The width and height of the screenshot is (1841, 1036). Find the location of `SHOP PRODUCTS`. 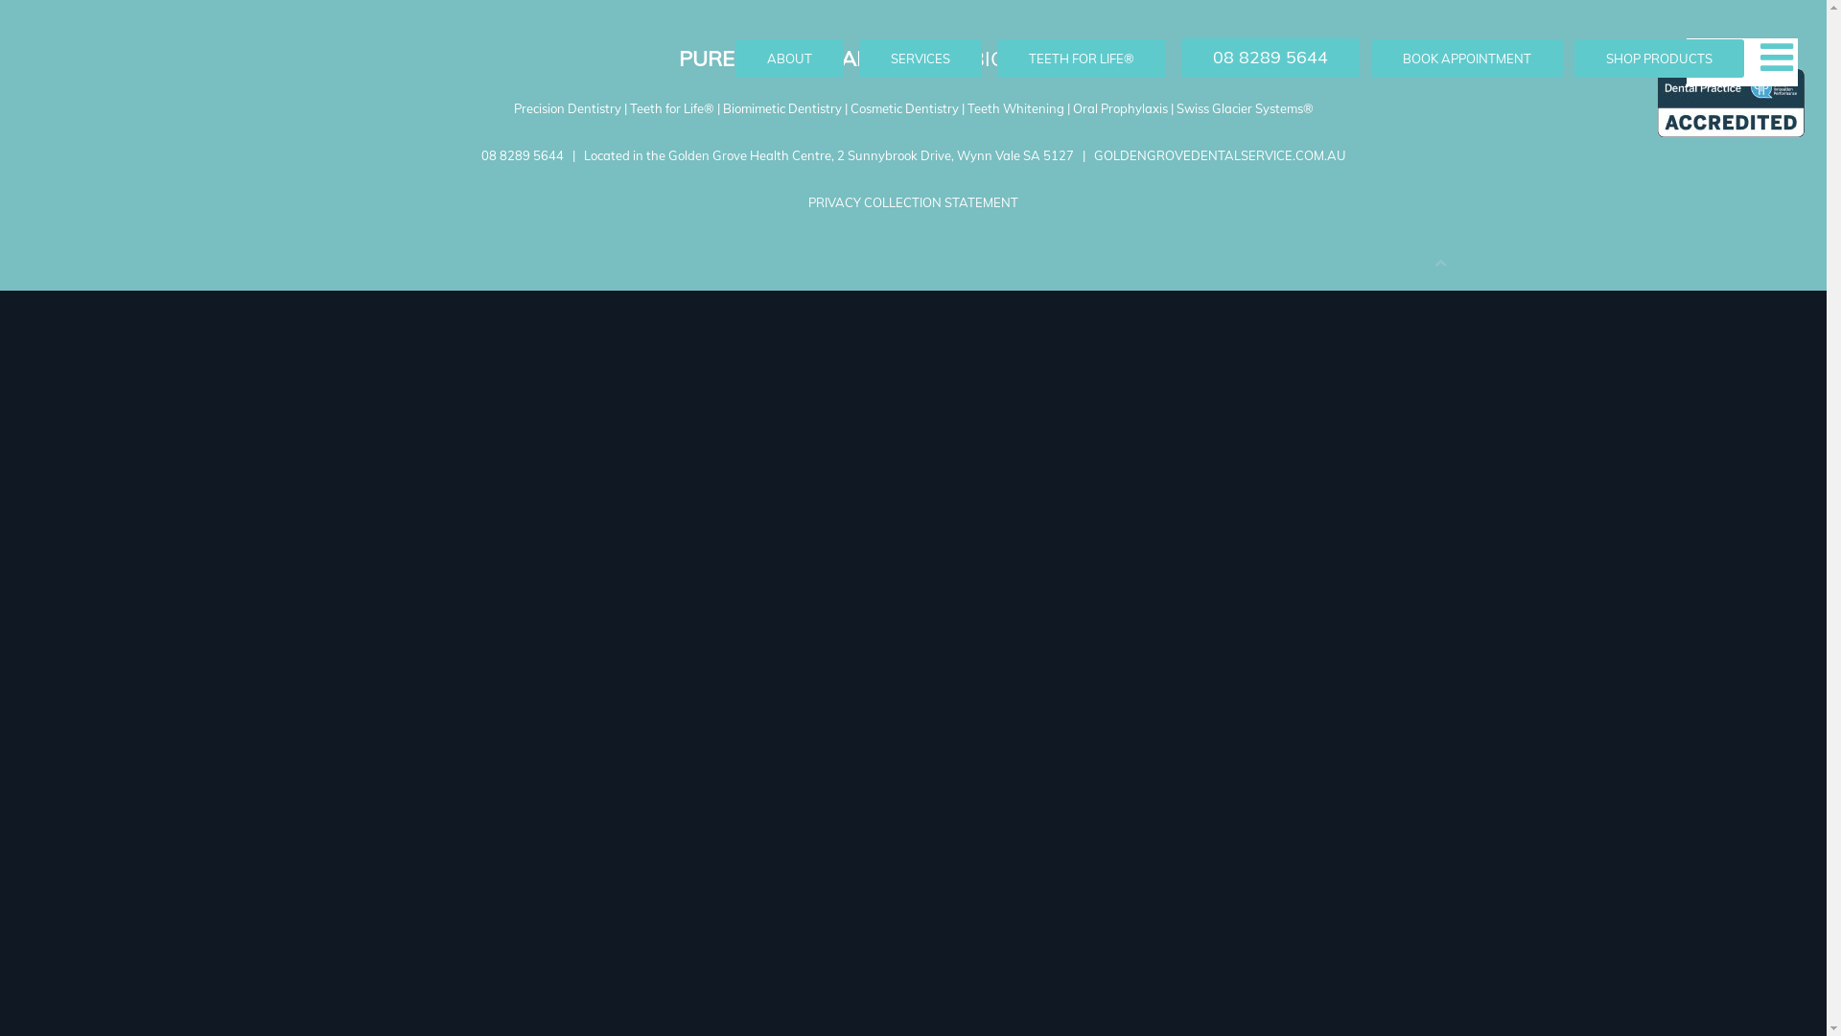

SHOP PRODUCTS is located at coordinates (1659, 58).